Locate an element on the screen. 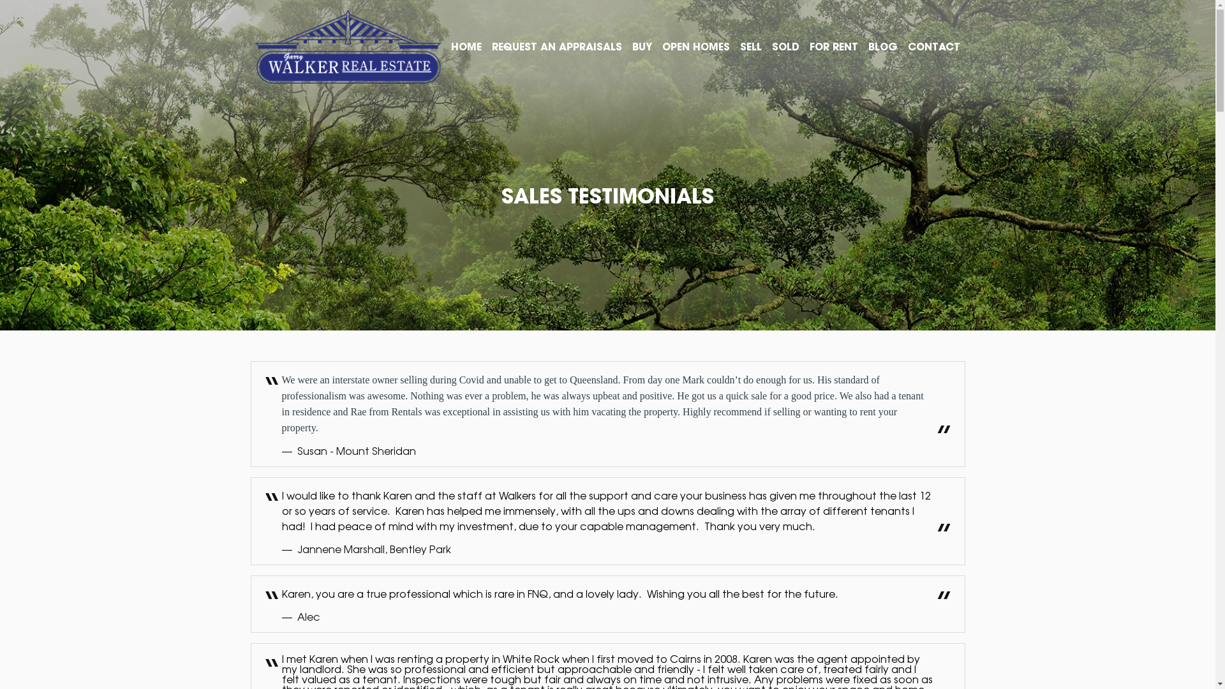 This screenshot has height=689, width=1225. CONTACT is located at coordinates (933, 47).